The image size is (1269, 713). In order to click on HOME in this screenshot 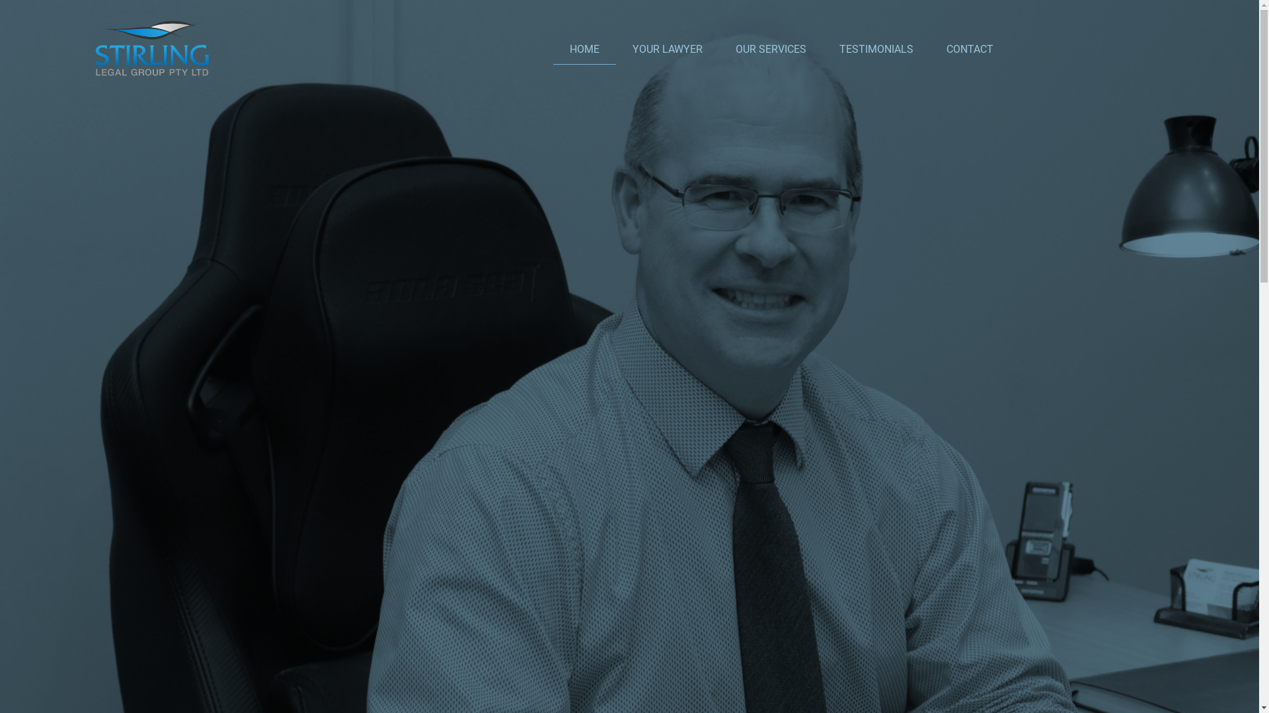, I will do `click(584, 50)`.